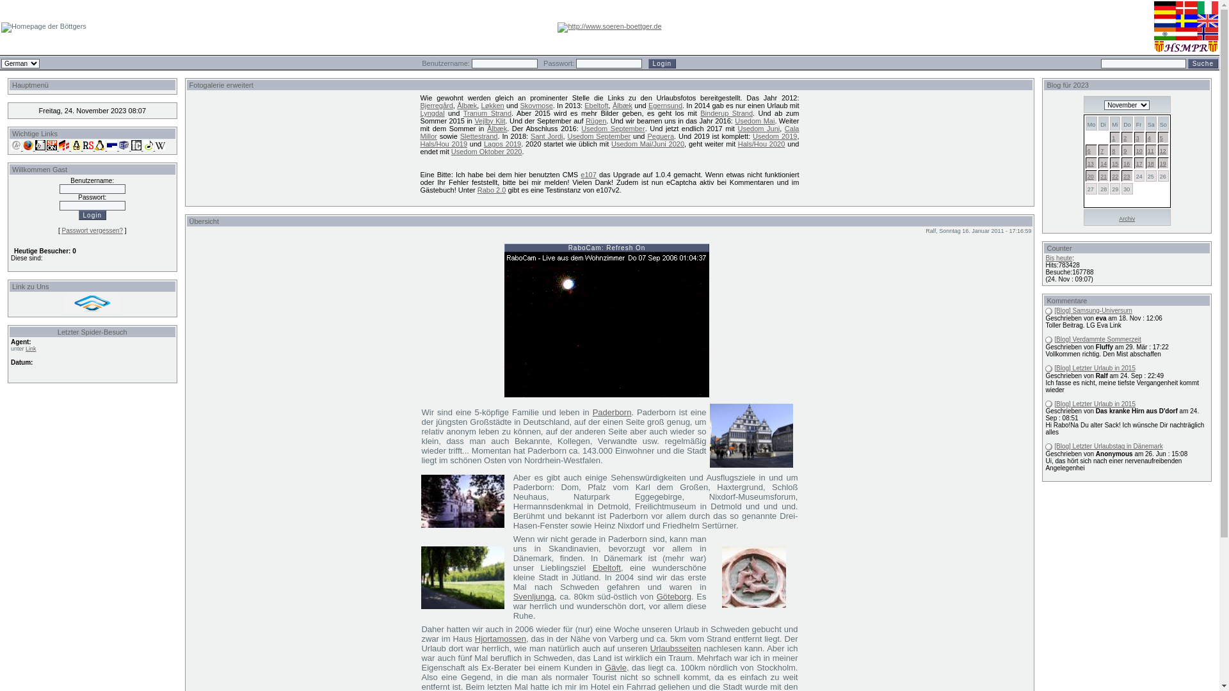 Image resolution: width=1229 pixels, height=691 pixels. I want to click on Usedom Juni, so click(759, 129).